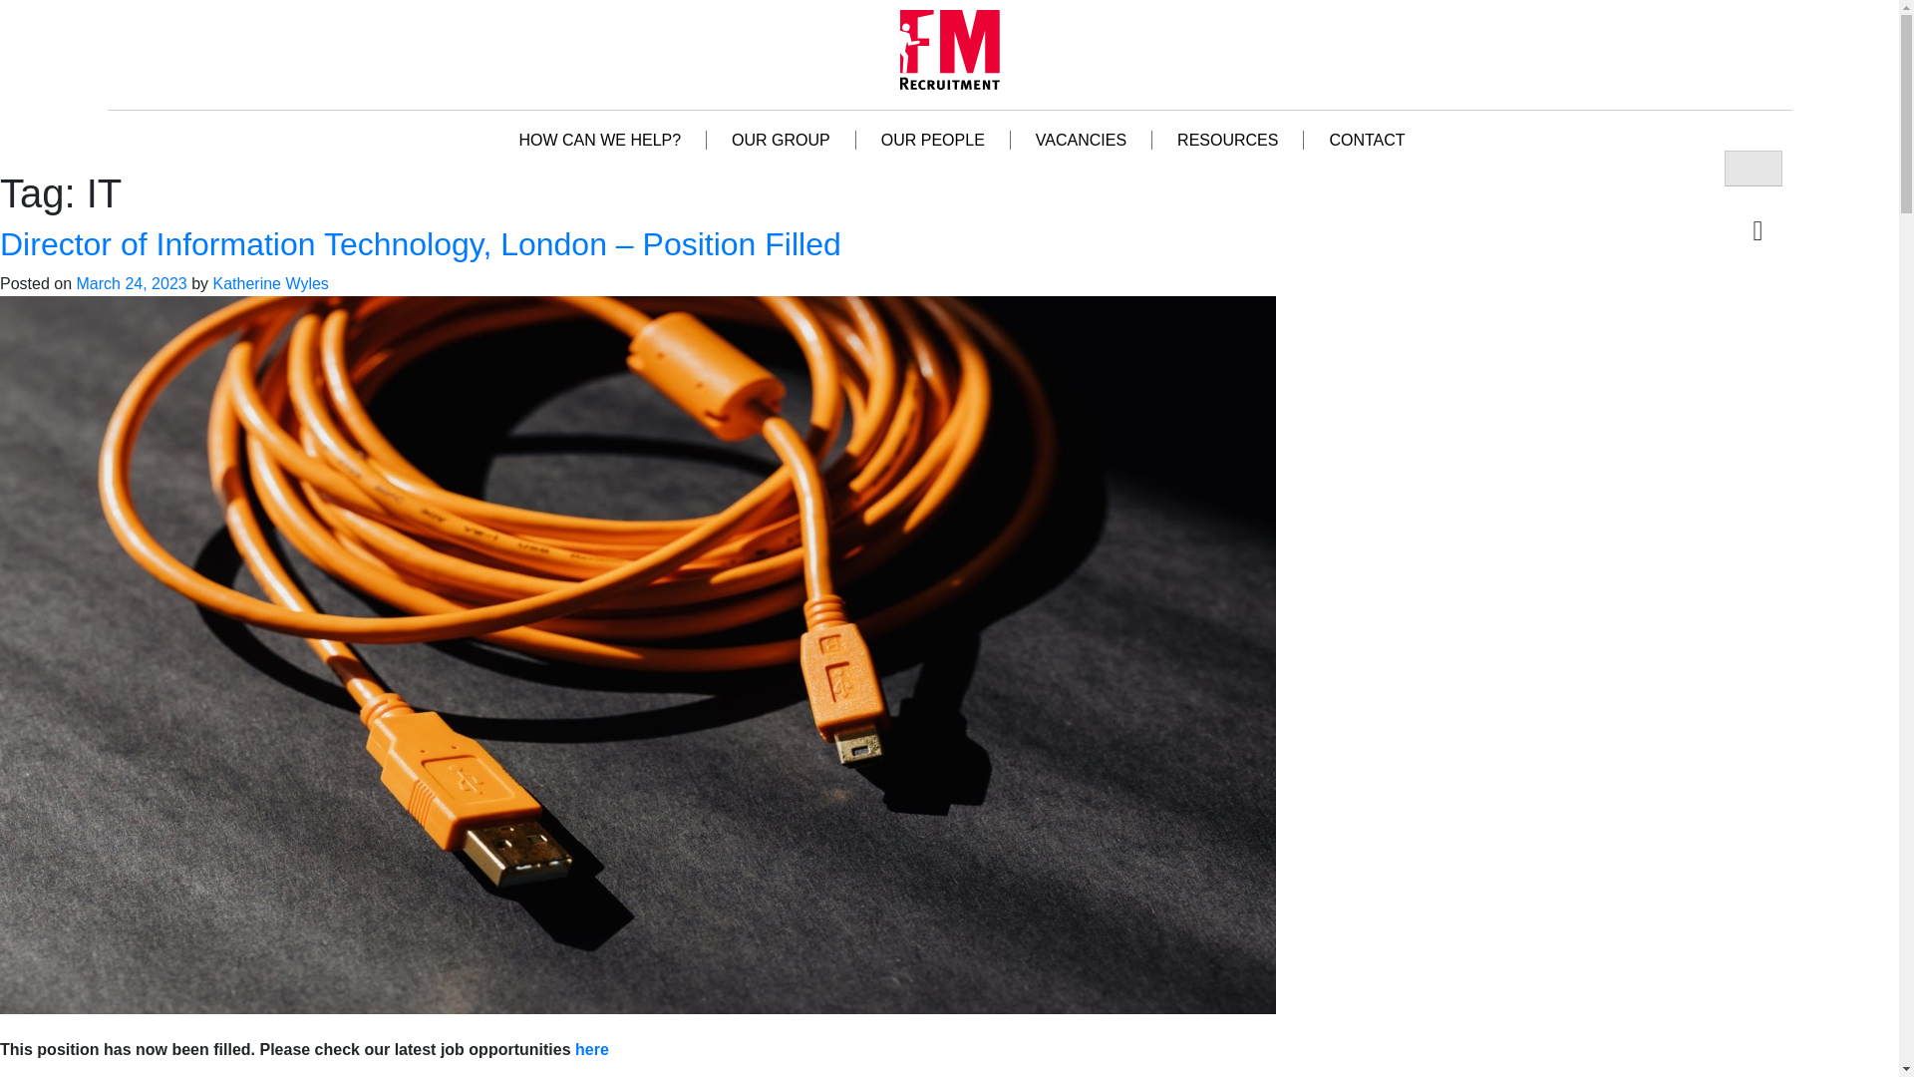 The image size is (1914, 1077). I want to click on OUR GROUP, so click(781, 140).